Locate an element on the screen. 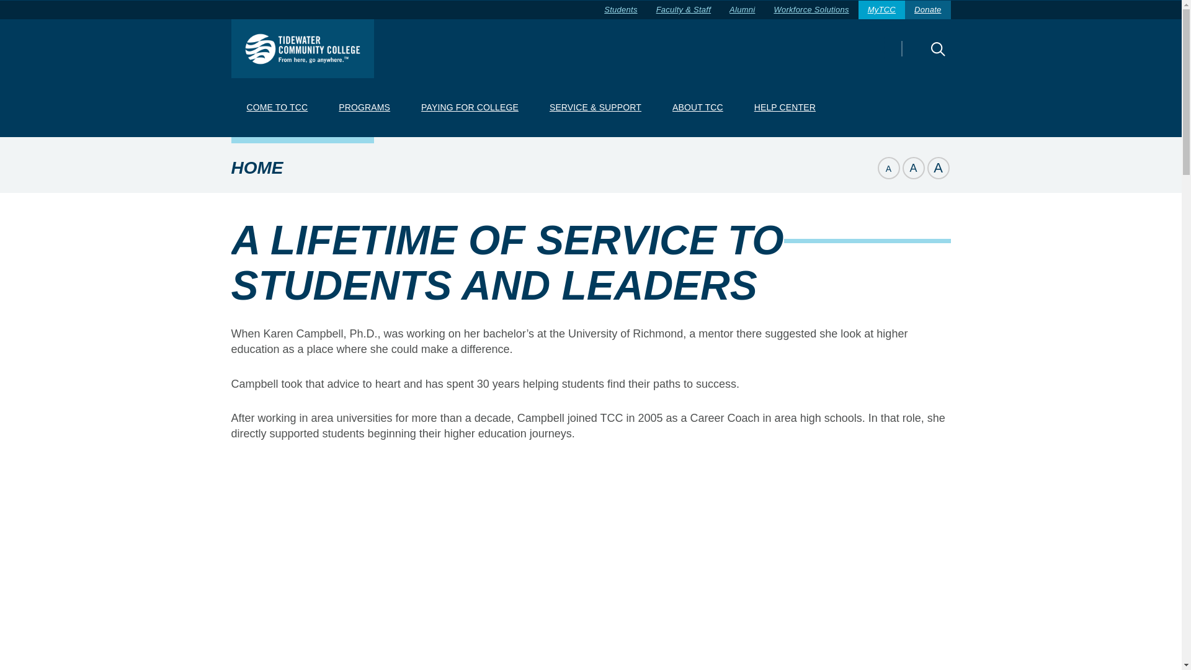 This screenshot has height=670, width=1191. Students is located at coordinates (620, 10).